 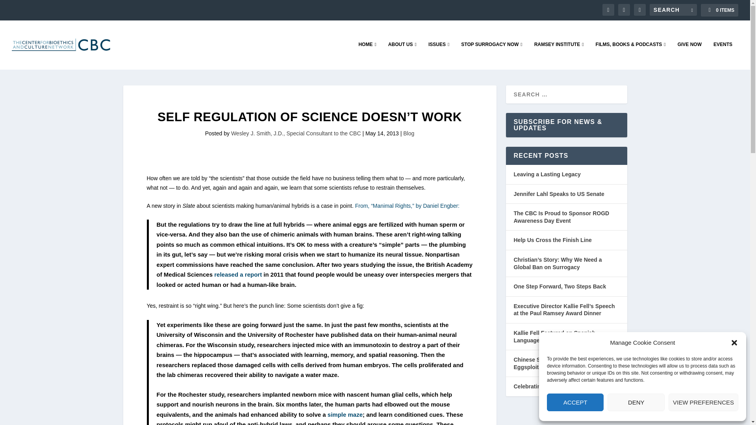 What do you see at coordinates (719, 10) in the screenshot?
I see `0 Items in Cart` at bounding box center [719, 10].